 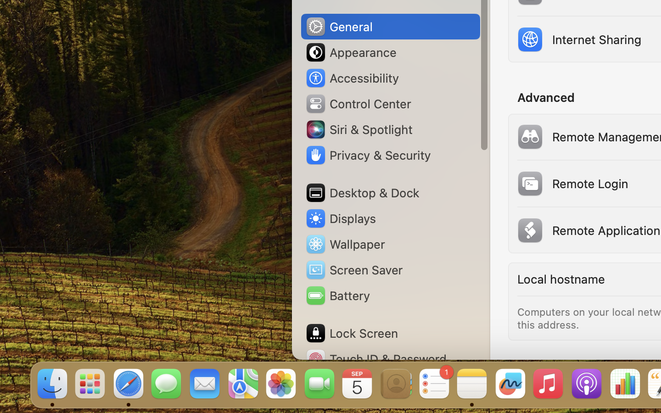 What do you see at coordinates (345, 244) in the screenshot?
I see `Wallpaper` at bounding box center [345, 244].